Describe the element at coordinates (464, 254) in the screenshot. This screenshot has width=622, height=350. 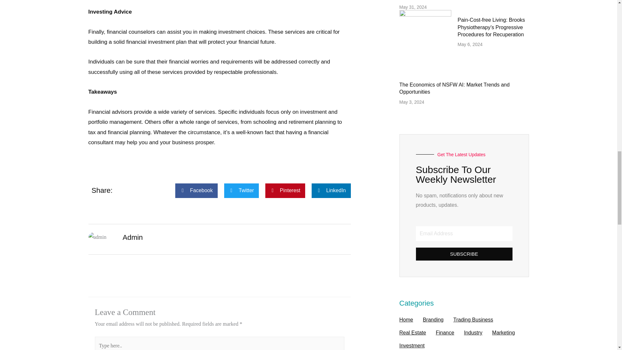
I see `SUBSCRIBE` at that location.